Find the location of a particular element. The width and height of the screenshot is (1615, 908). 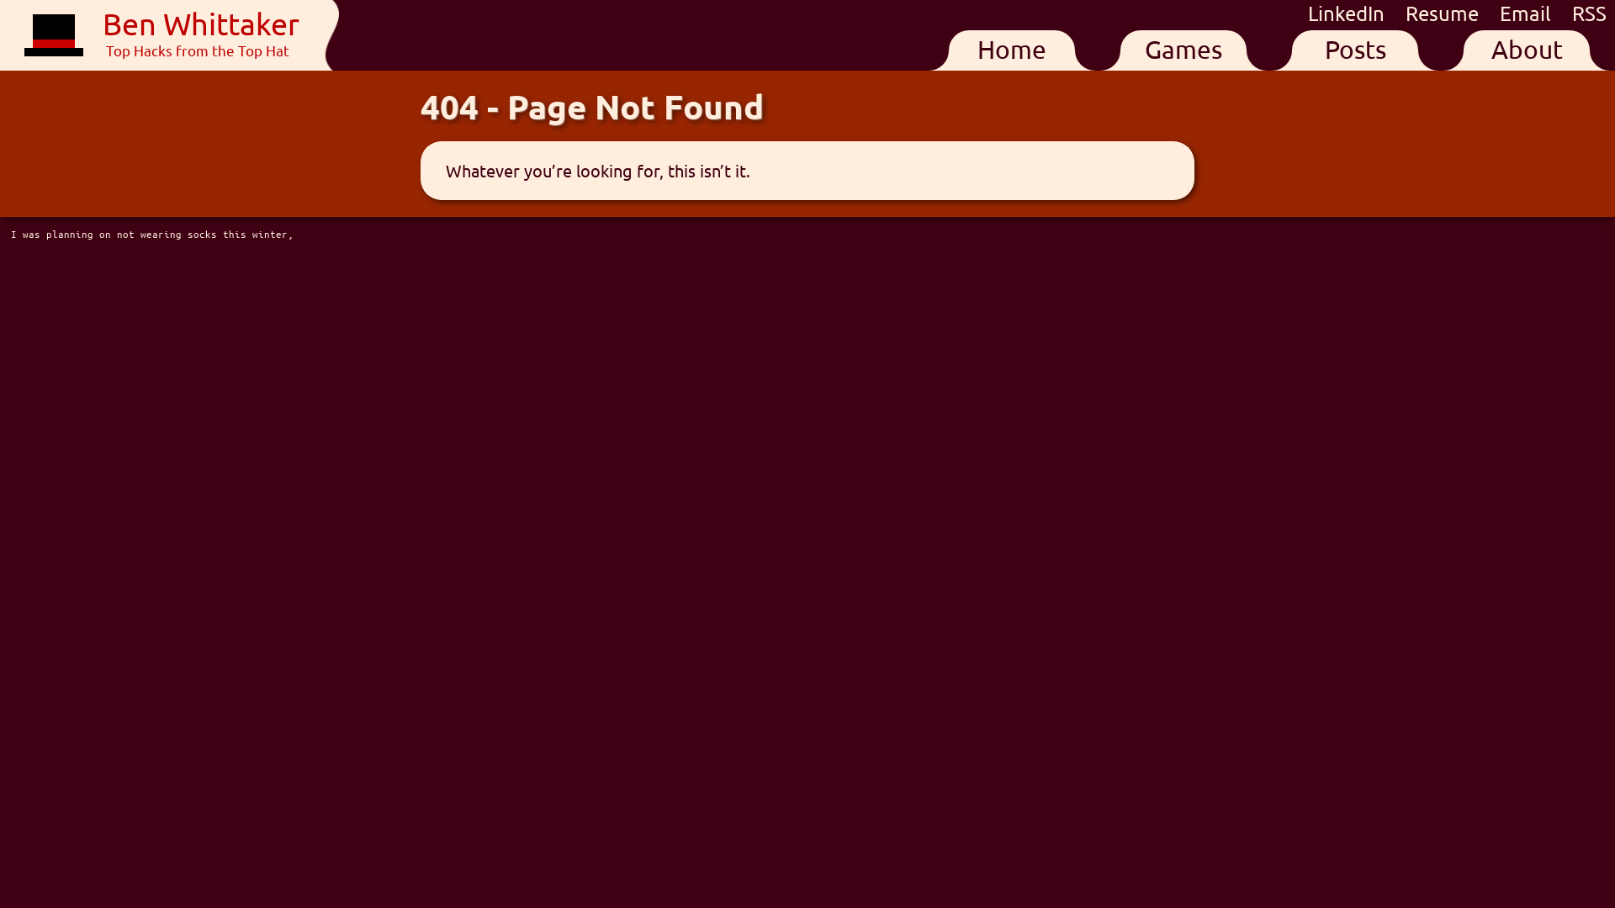

Posts is located at coordinates (1355, 50).